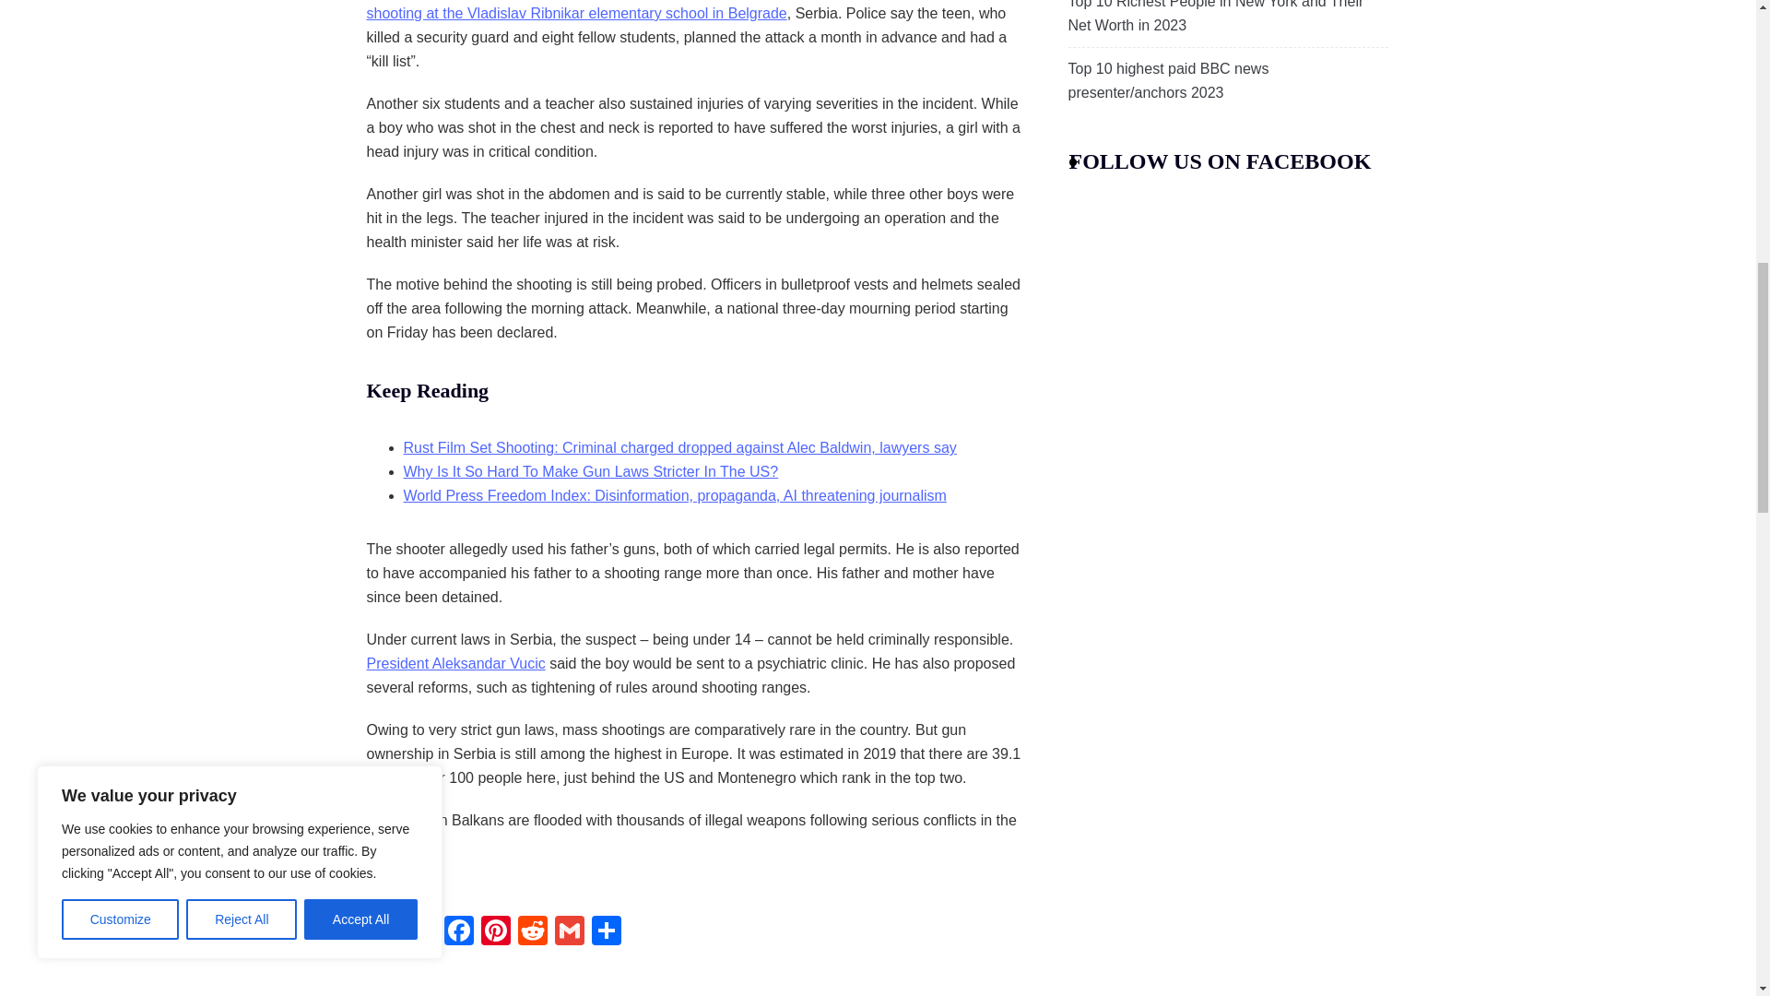 The width and height of the screenshot is (1770, 996). I want to click on Reddit, so click(533, 932).